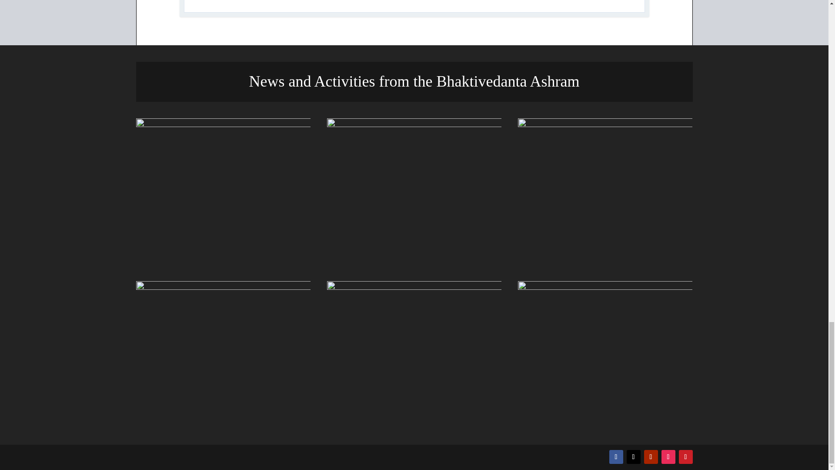 The image size is (835, 470). Describe the element at coordinates (223, 191) in the screenshot. I see `footer-01` at that location.